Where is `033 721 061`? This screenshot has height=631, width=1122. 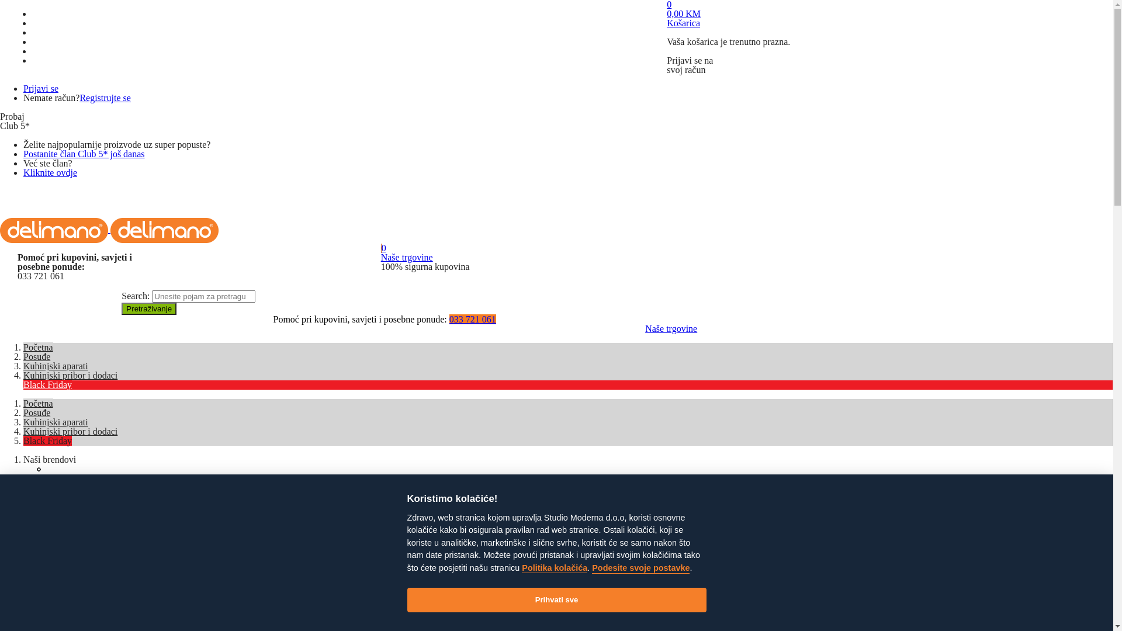
033 721 061 is located at coordinates (473, 319).